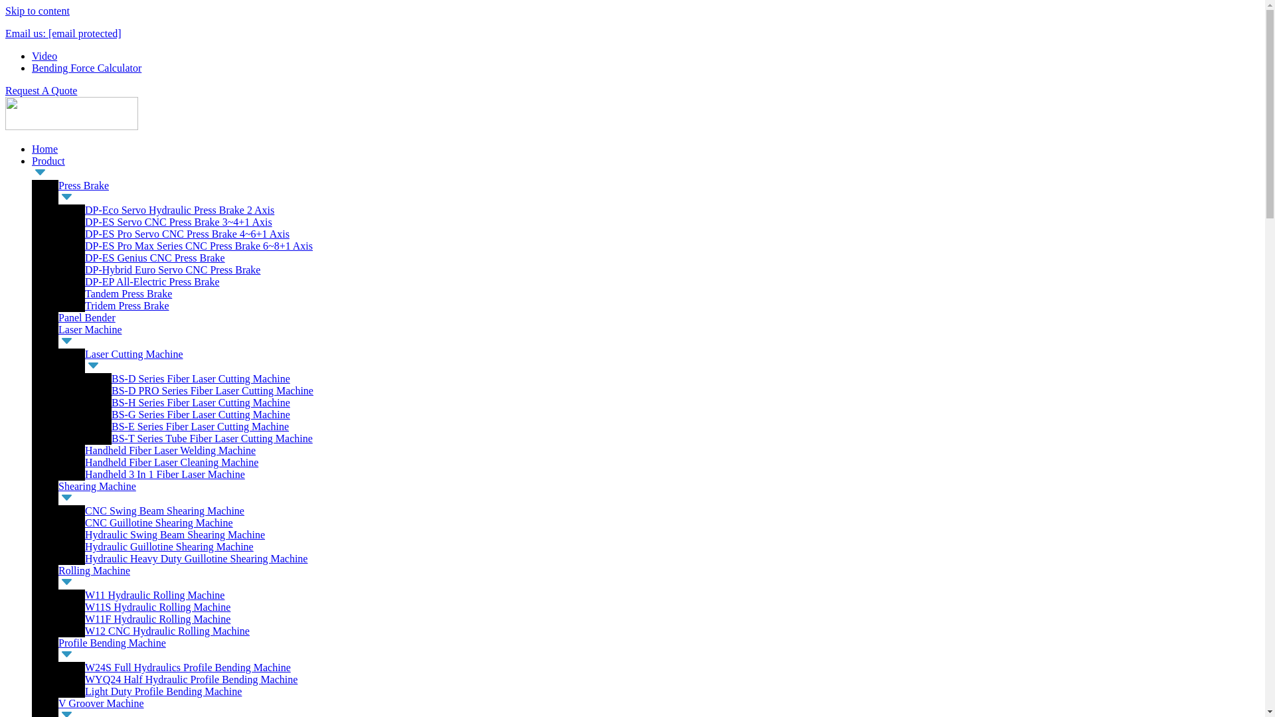  I want to click on BS-H Series Fiber Laser Cutting Machine, so click(201, 402).